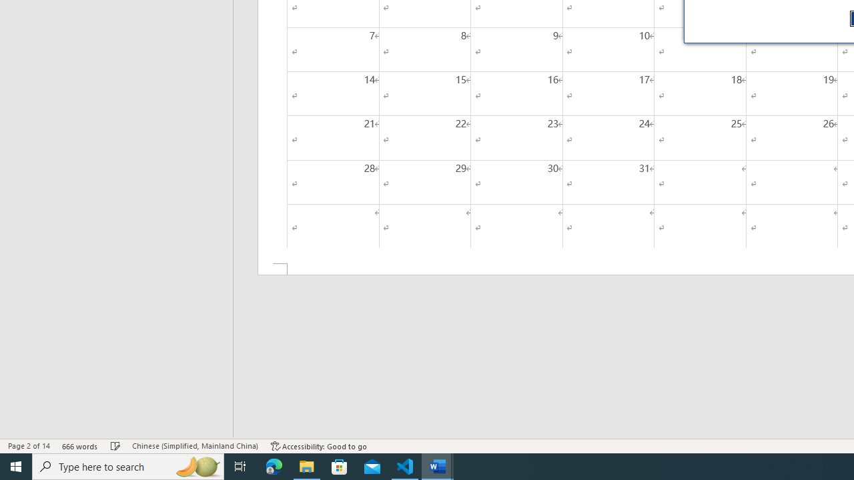 Image resolution: width=854 pixels, height=480 pixels. I want to click on Task View, so click(240, 467).